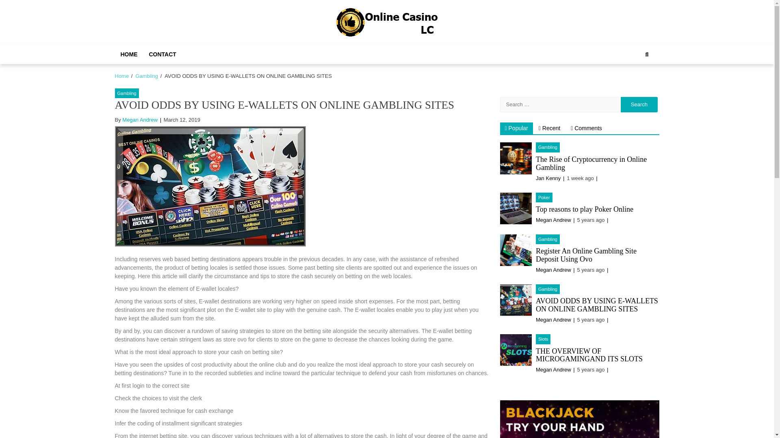 This screenshot has height=438, width=780. What do you see at coordinates (543, 339) in the screenshot?
I see `Slots` at bounding box center [543, 339].